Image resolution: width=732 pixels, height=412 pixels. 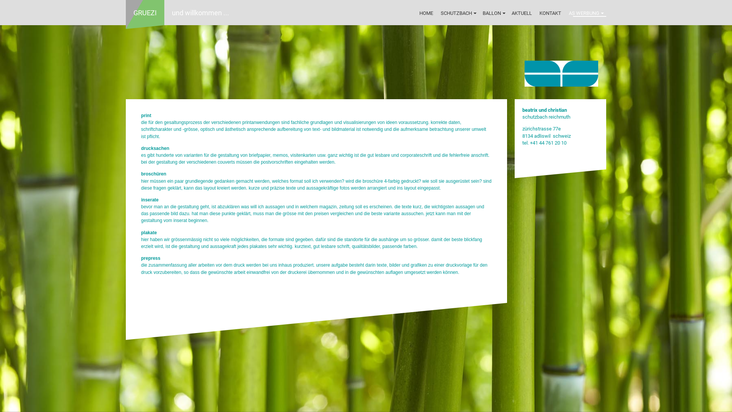 I want to click on  , so click(x=366, y=62).